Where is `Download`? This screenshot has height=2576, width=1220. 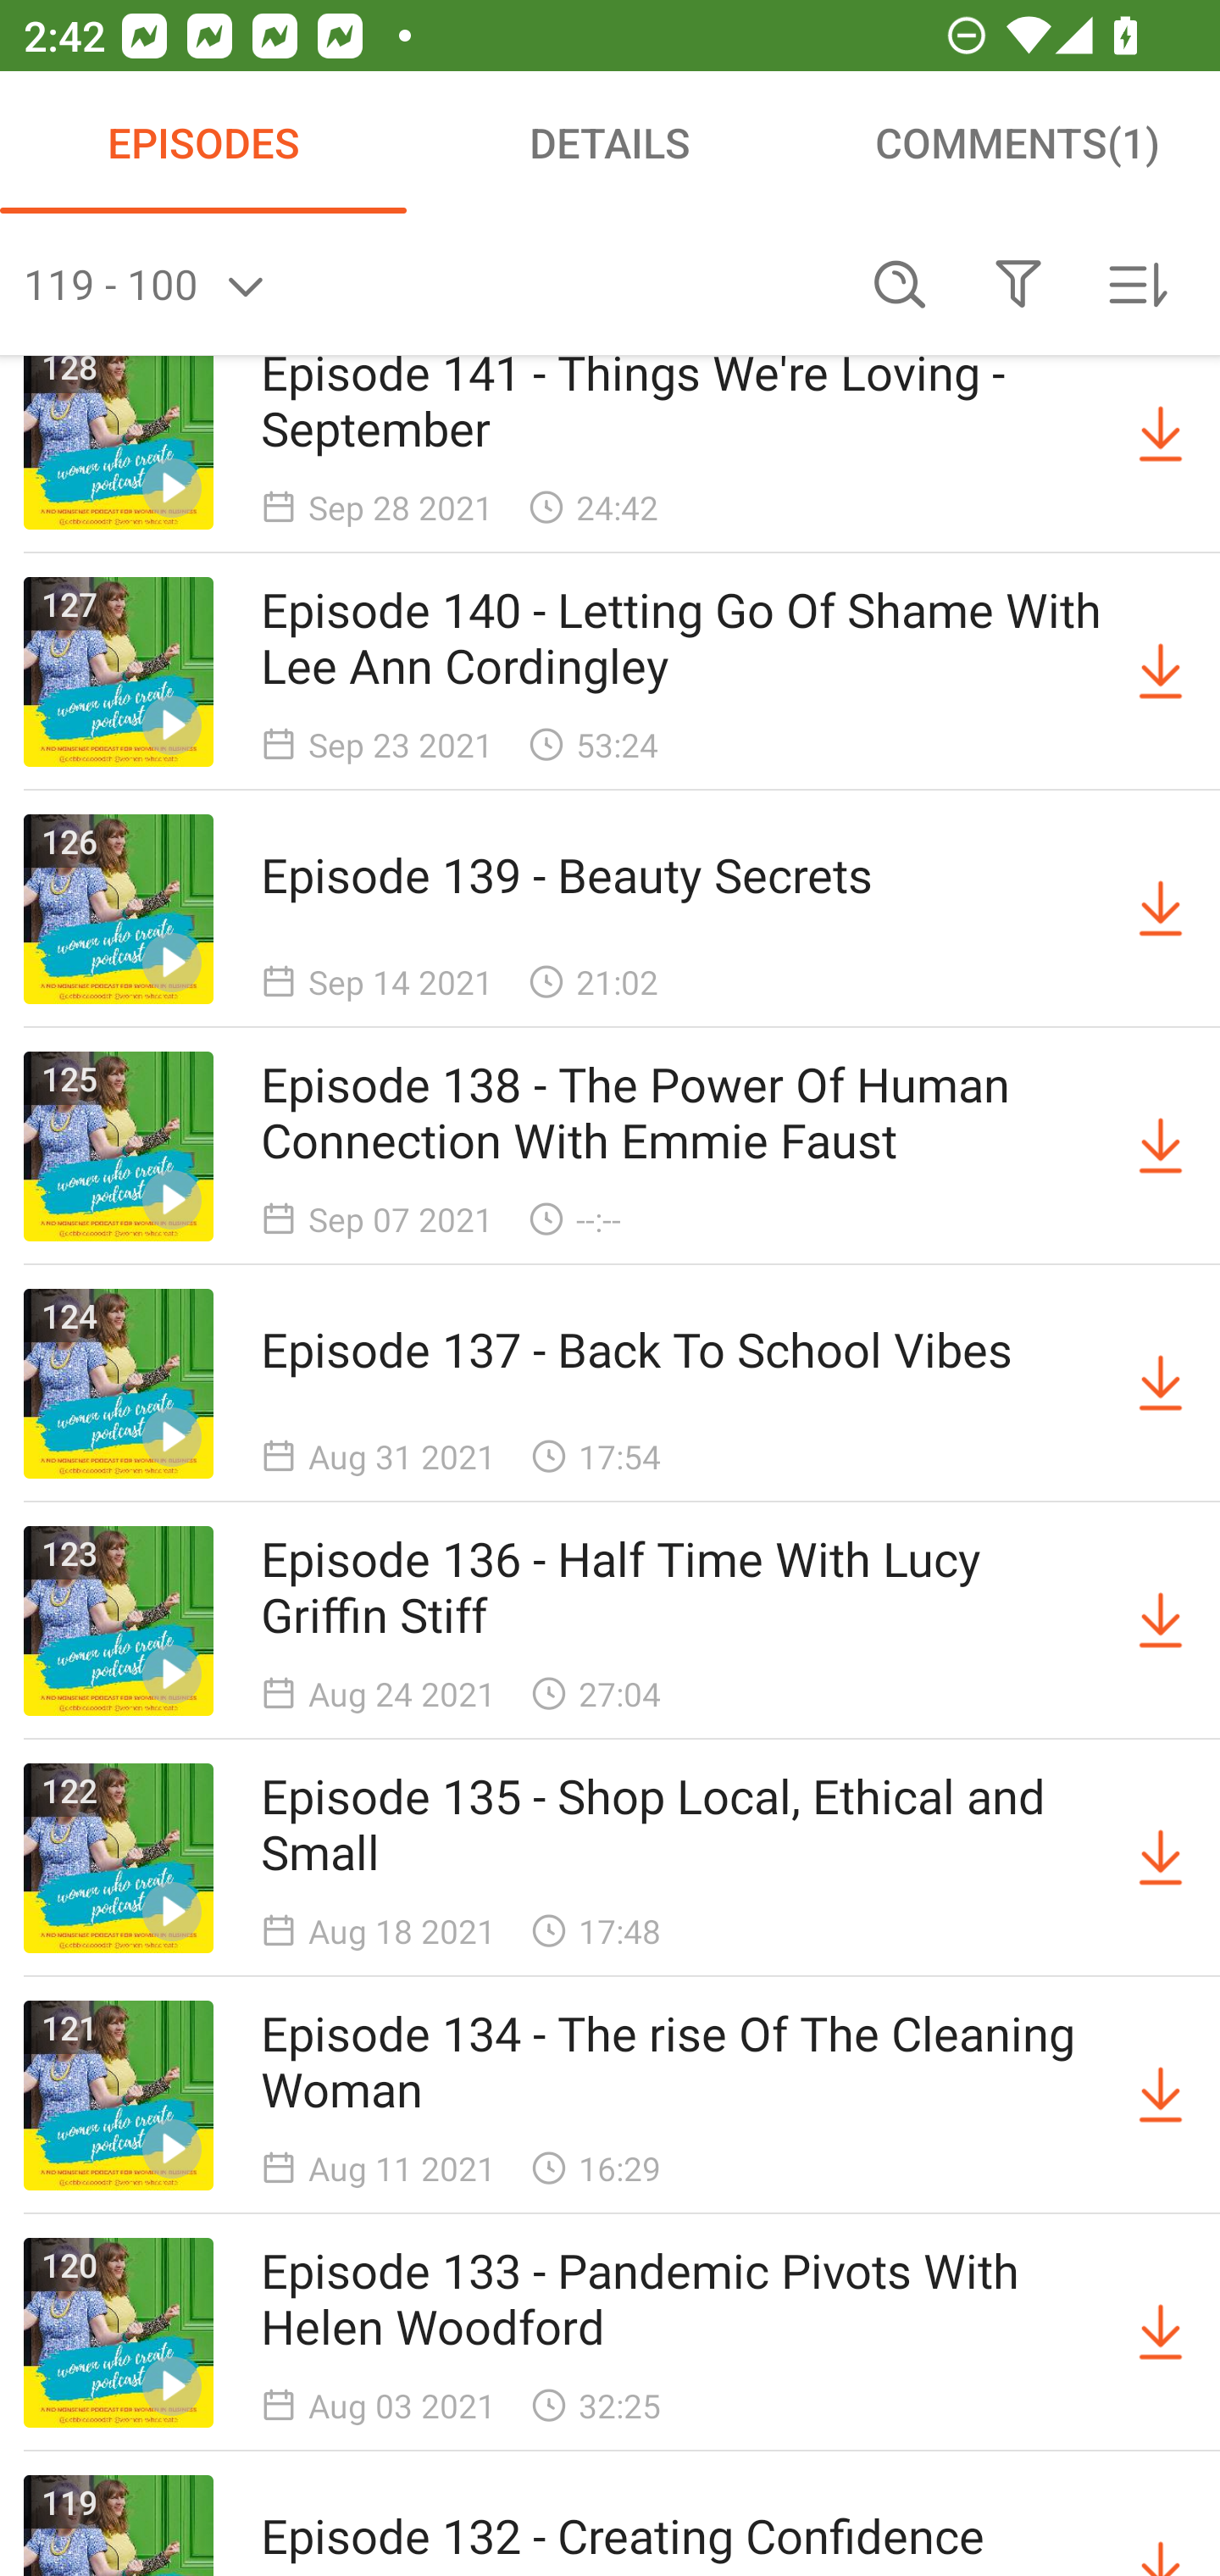
Download is located at coordinates (1161, 908).